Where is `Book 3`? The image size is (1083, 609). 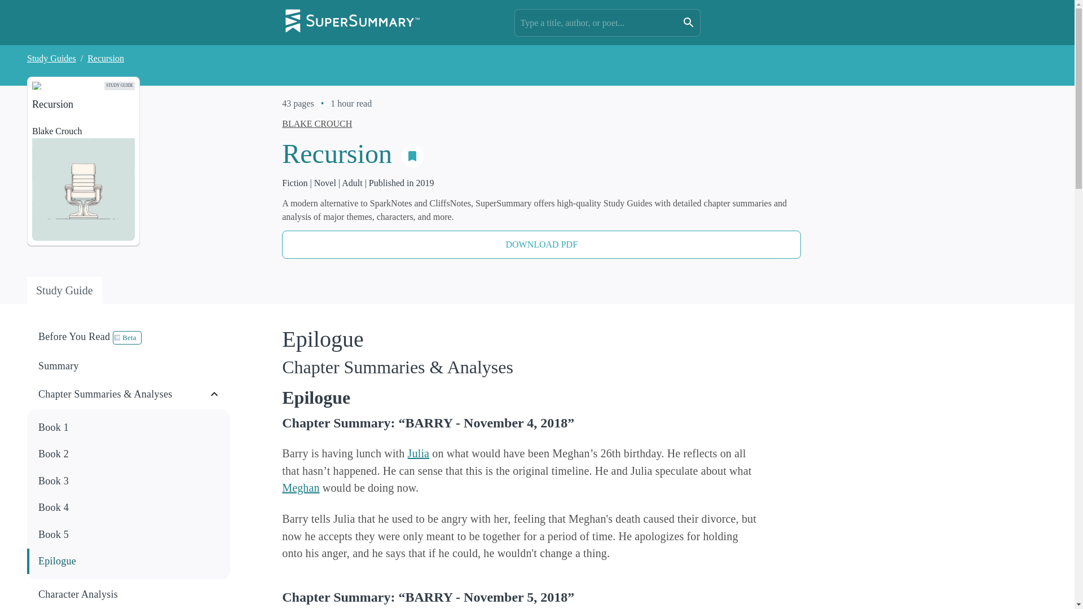
Book 3 is located at coordinates (129, 480).